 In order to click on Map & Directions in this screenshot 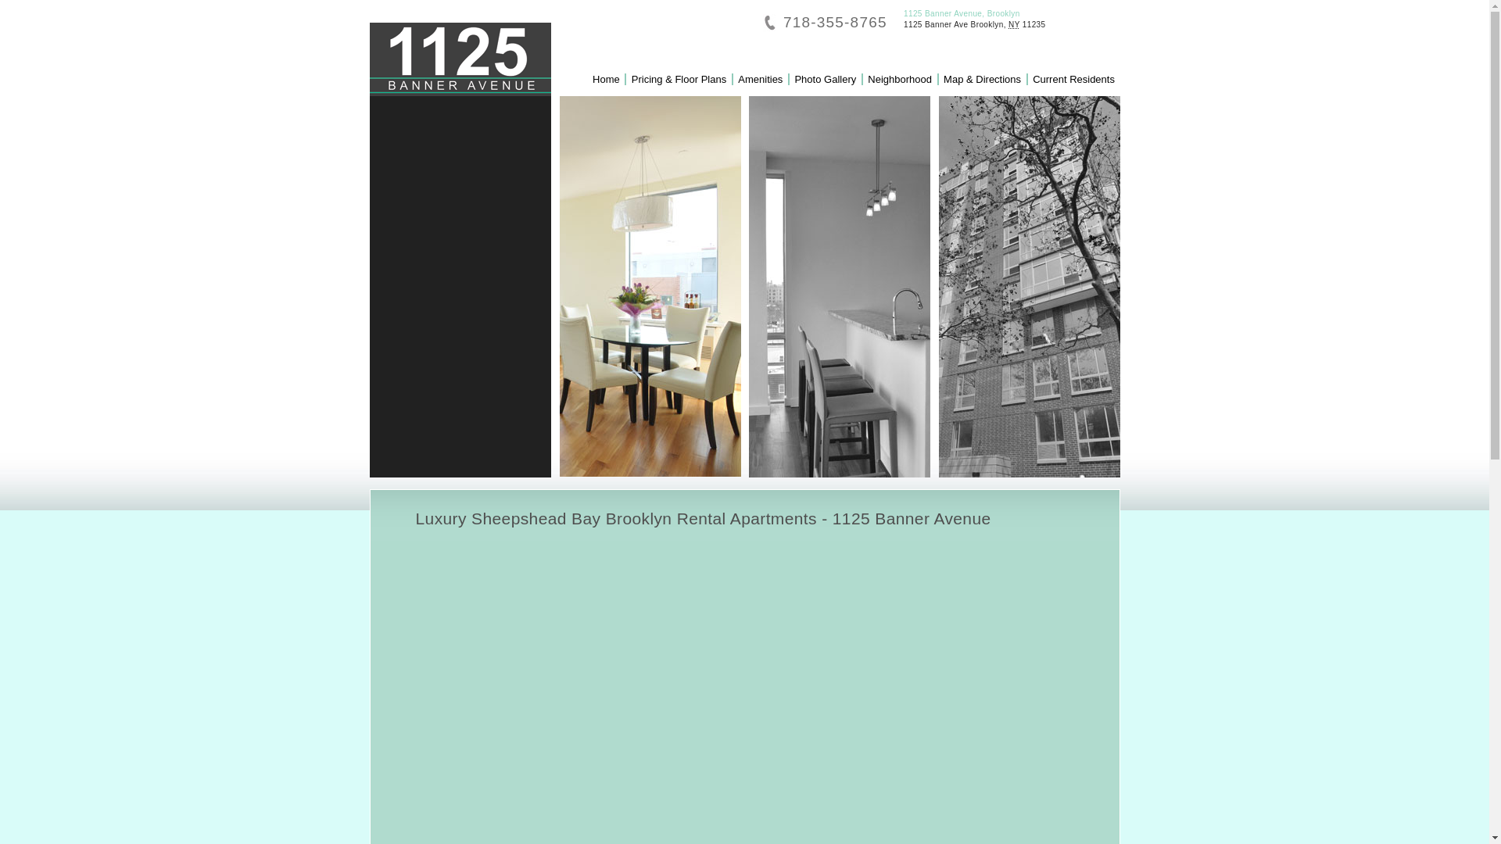, I will do `click(982, 80)`.